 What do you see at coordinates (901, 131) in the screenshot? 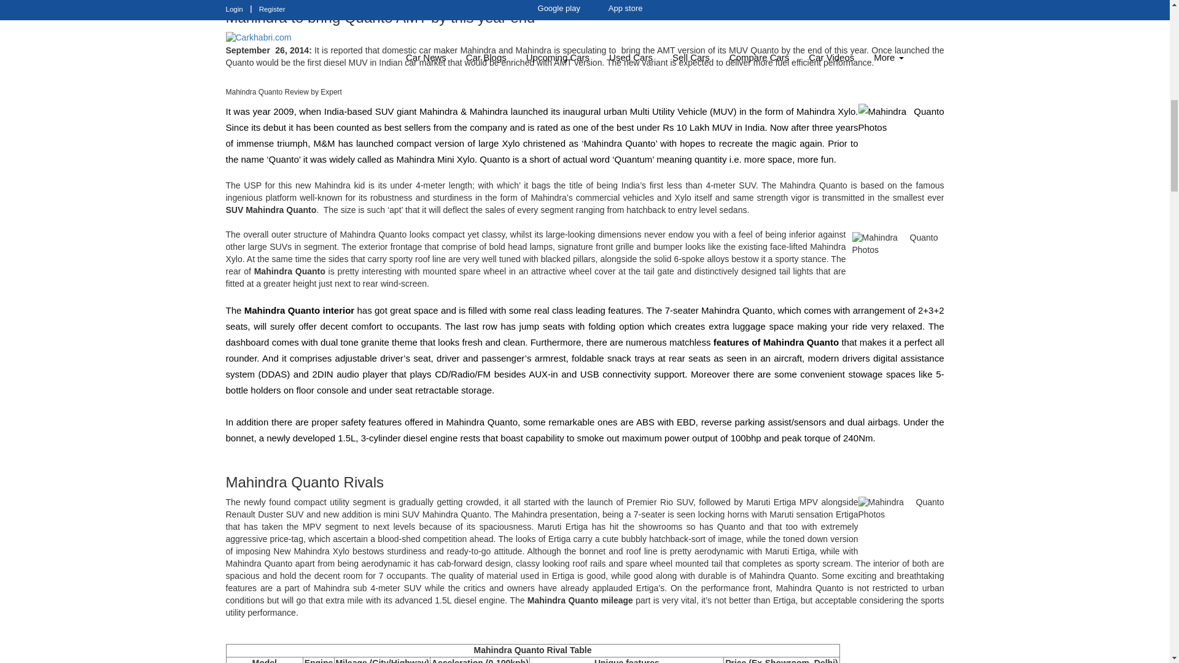
I see `Mahindra Quanto Photos` at bounding box center [901, 131].